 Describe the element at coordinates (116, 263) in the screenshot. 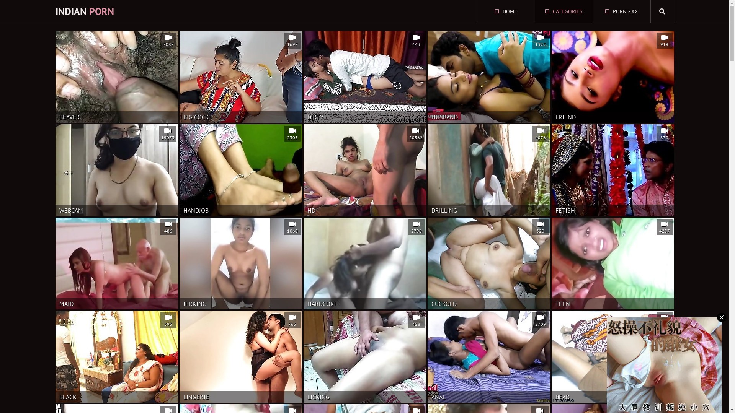

I see `MAID
486` at that location.